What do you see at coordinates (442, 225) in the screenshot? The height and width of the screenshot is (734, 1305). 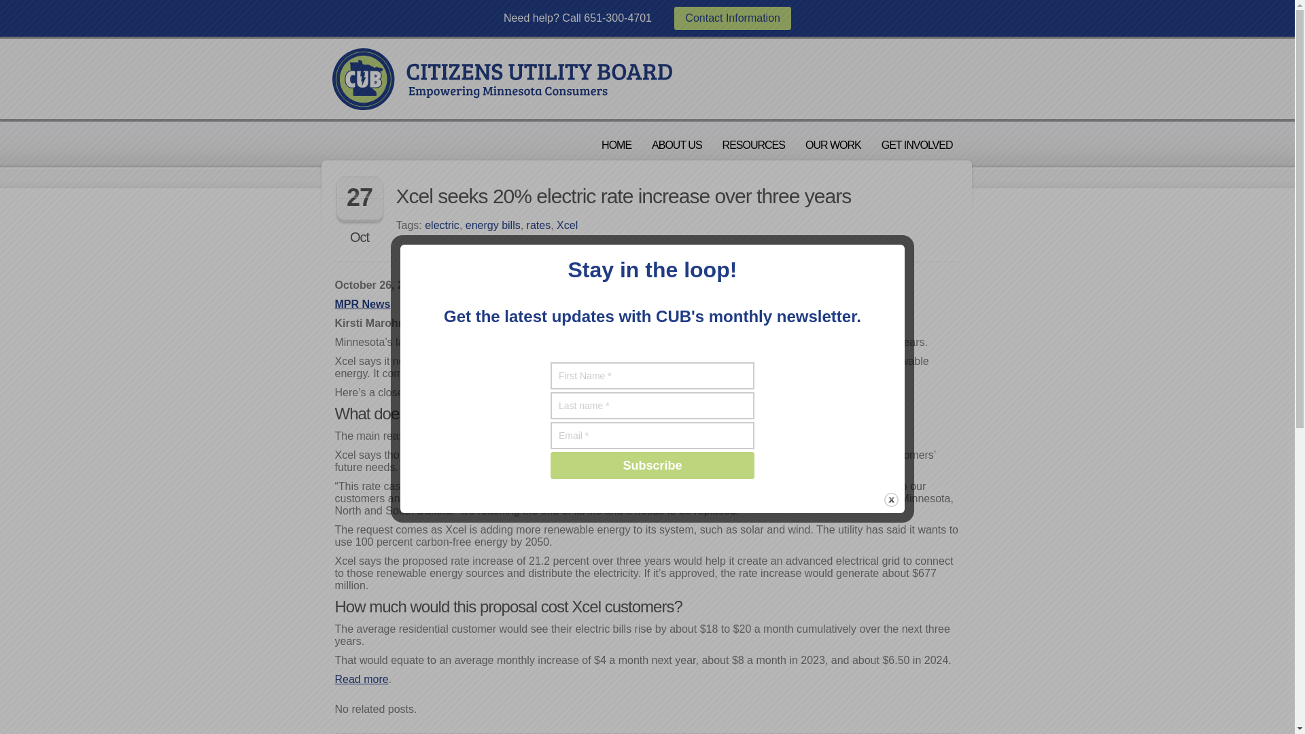 I see `electric` at bounding box center [442, 225].